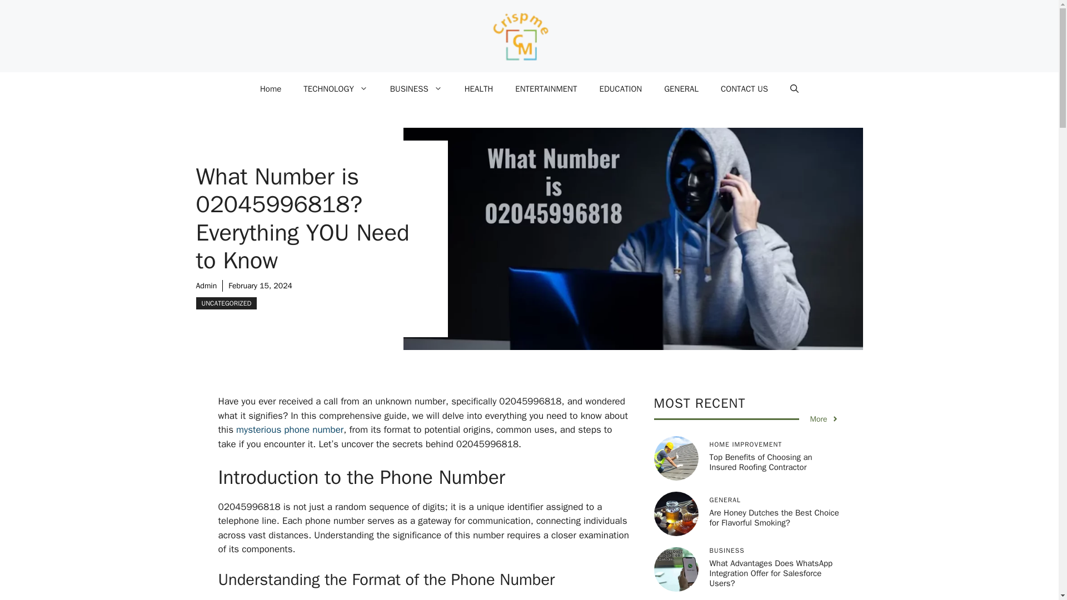  Describe the element at coordinates (270, 89) in the screenshot. I see `Home` at that location.